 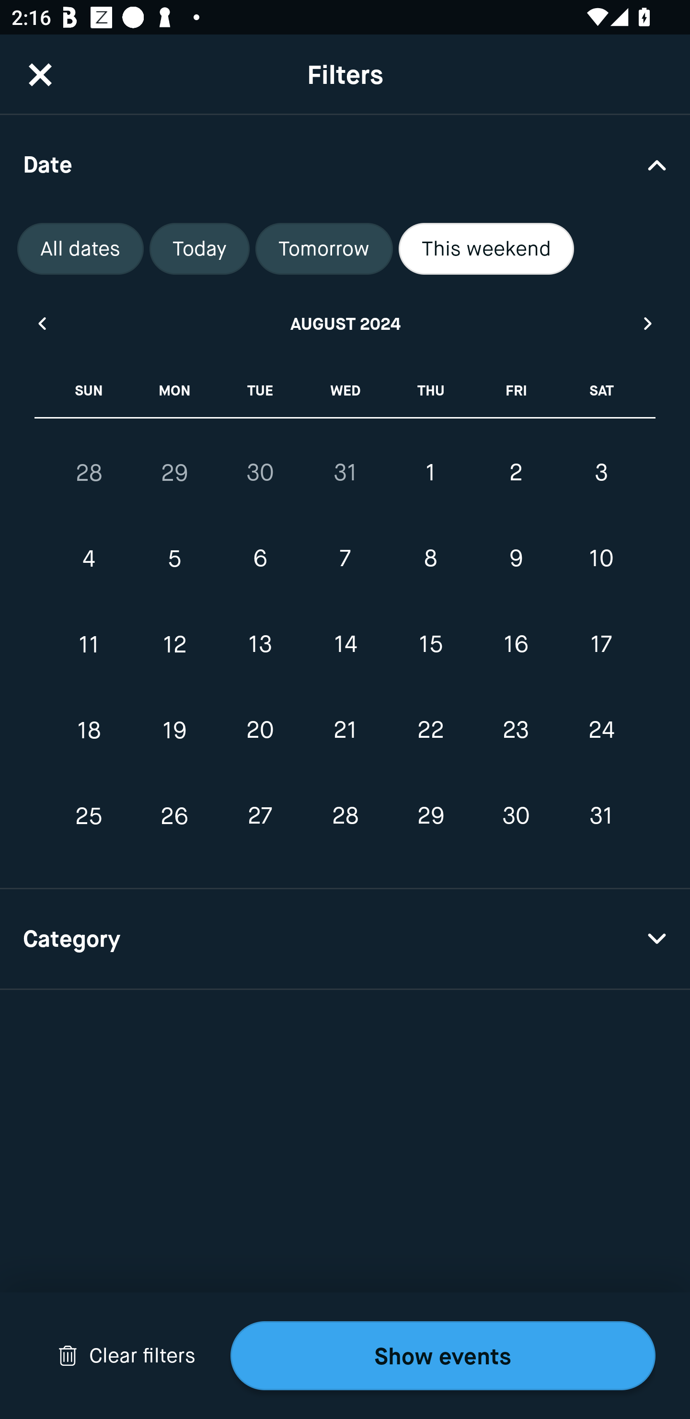 What do you see at coordinates (174, 816) in the screenshot?
I see `26` at bounding box center [174, 816].